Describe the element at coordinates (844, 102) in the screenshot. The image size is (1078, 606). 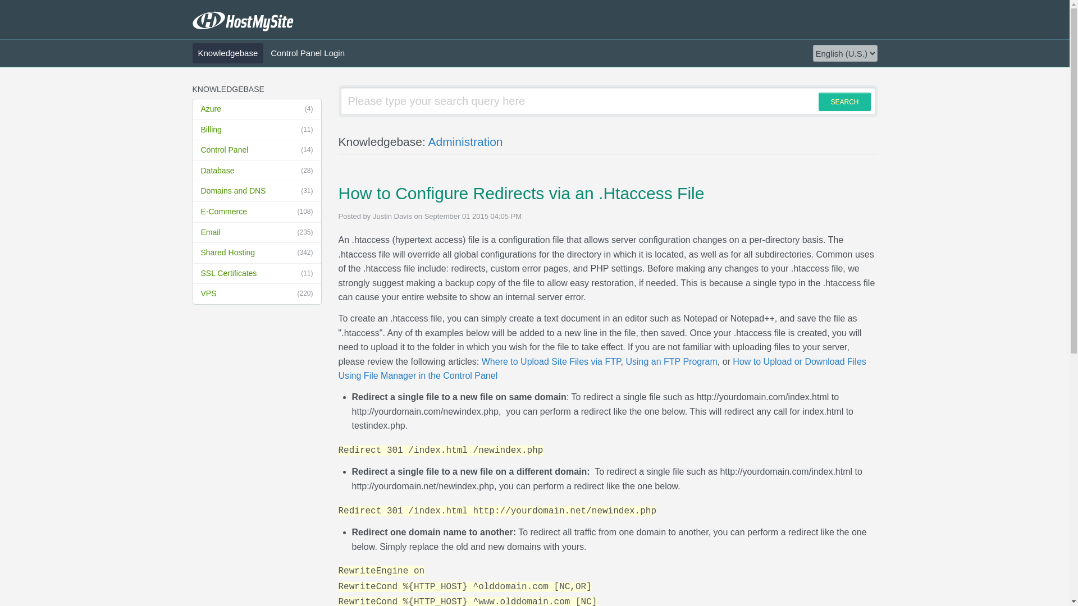
I see `SEARCH` at that location.